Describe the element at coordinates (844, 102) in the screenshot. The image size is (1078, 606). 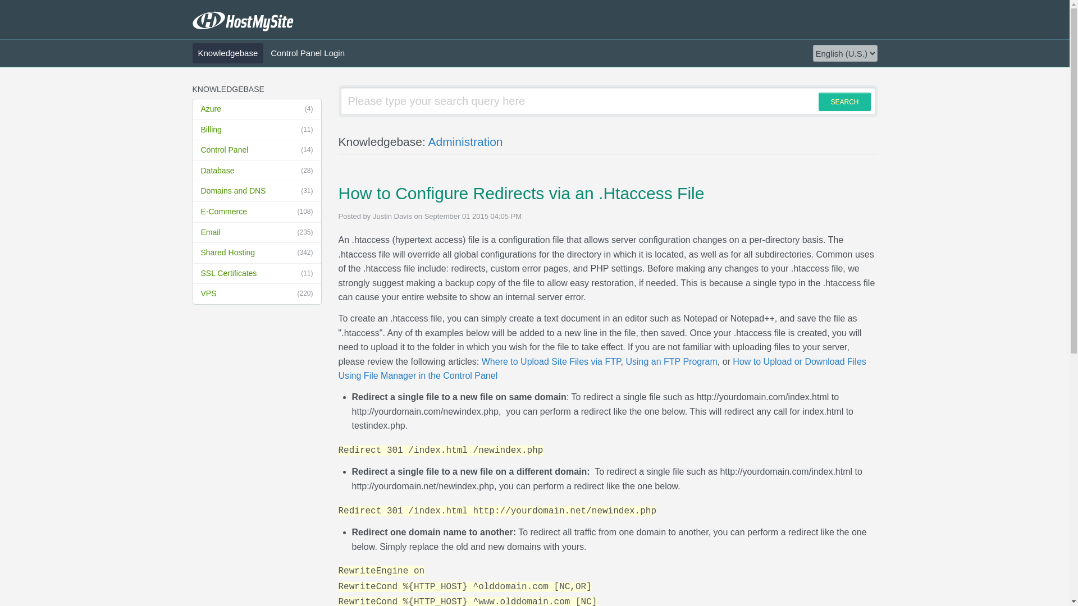
I see `SEARCH` at that location.